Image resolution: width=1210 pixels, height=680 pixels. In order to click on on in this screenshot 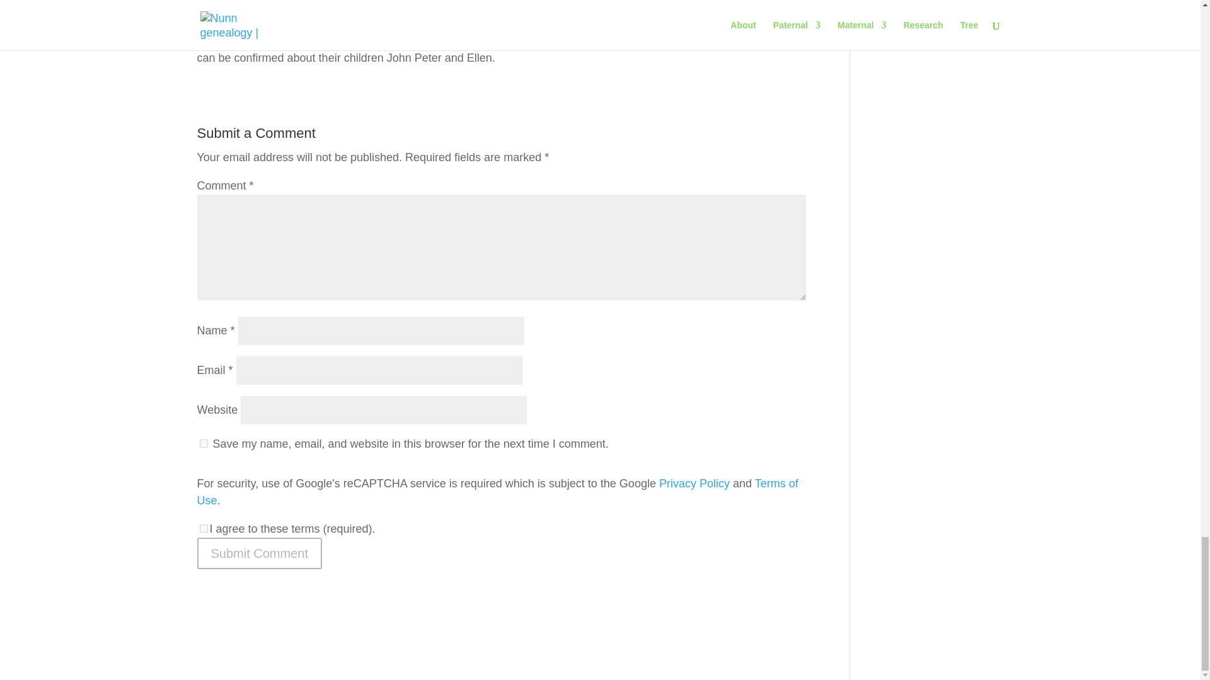, I will do `click(203, 528)`.